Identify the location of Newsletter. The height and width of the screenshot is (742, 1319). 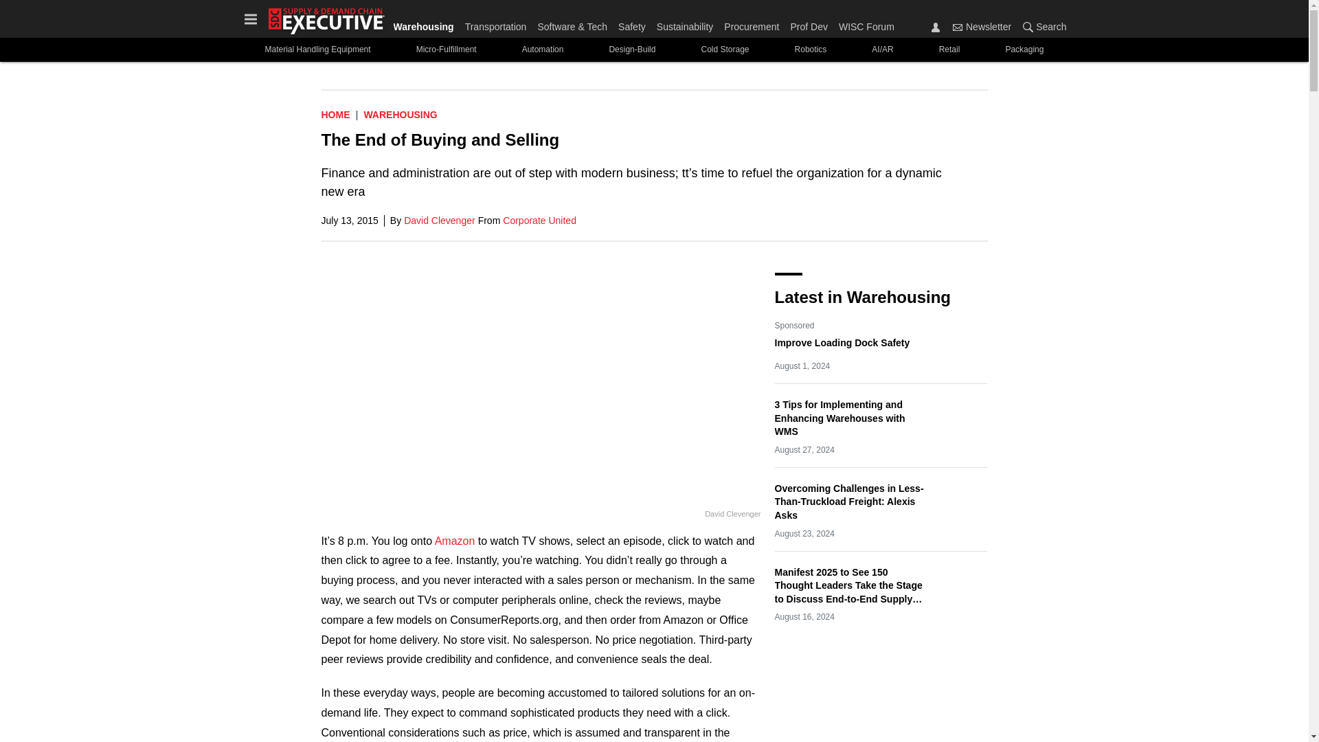
(982, 26).